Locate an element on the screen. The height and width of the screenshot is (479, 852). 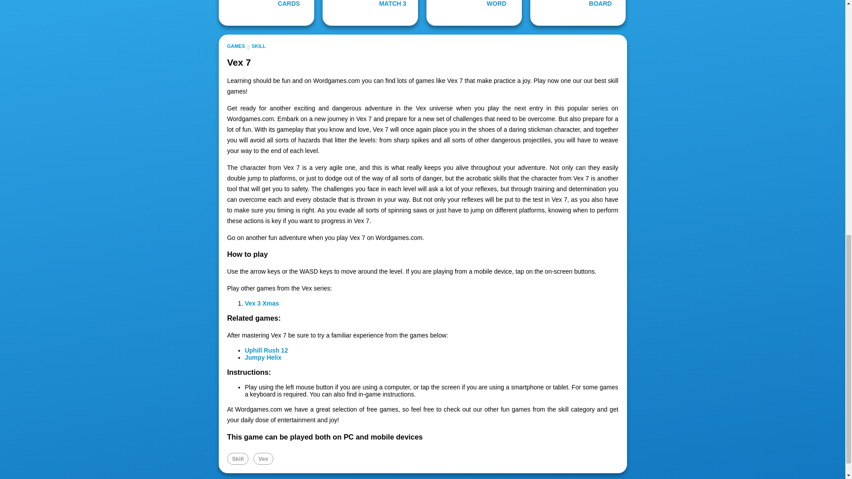
CARDS is located at coordinates (266, 13).